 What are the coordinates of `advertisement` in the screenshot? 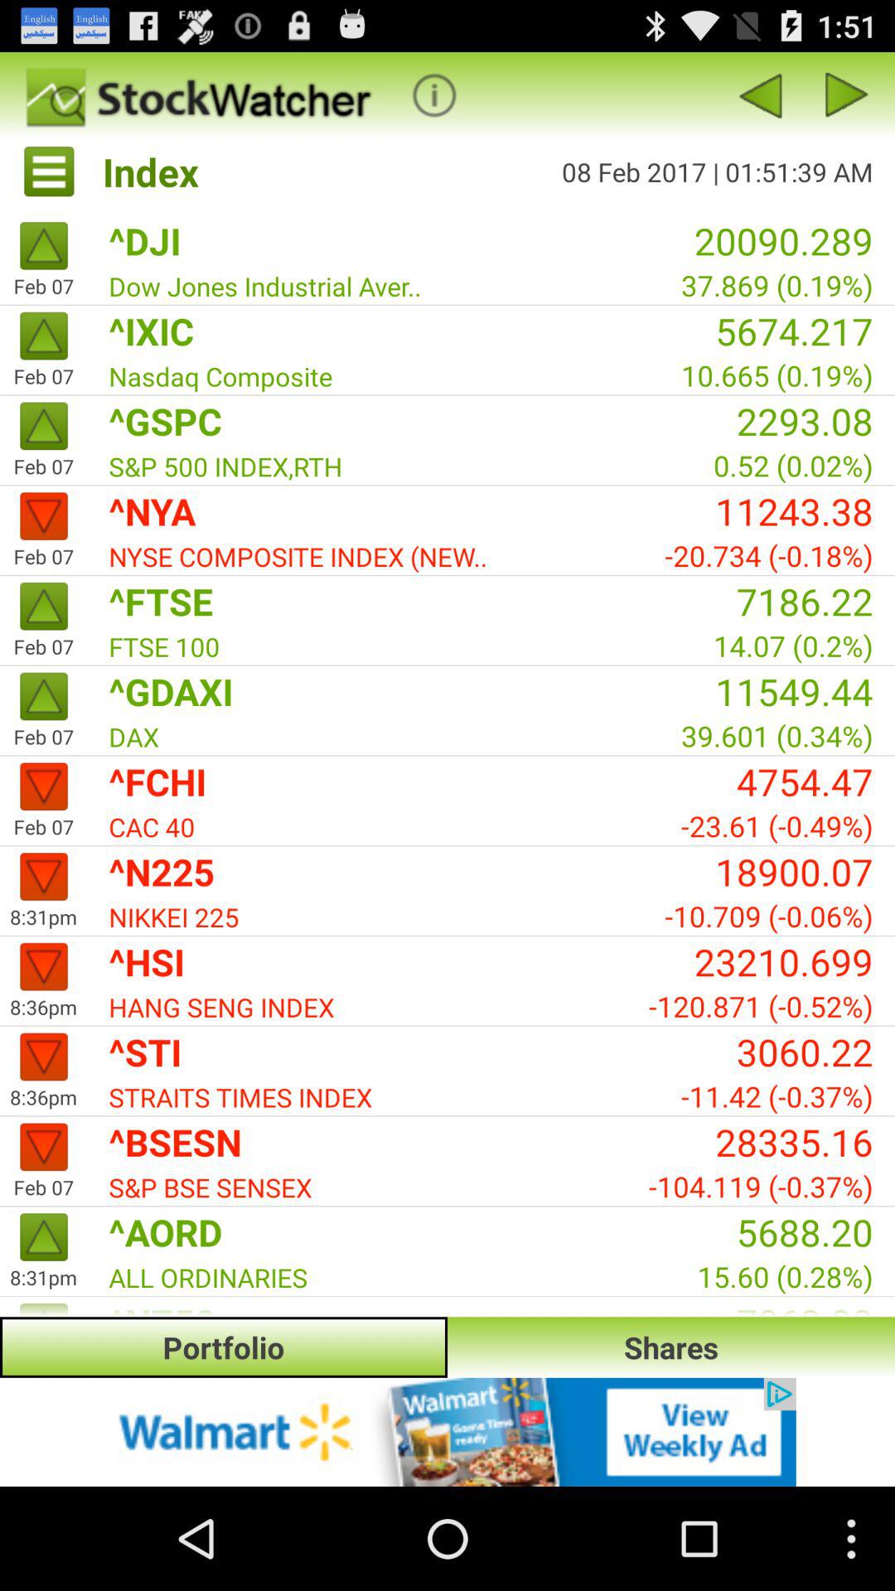 It's located at (447, 1432).